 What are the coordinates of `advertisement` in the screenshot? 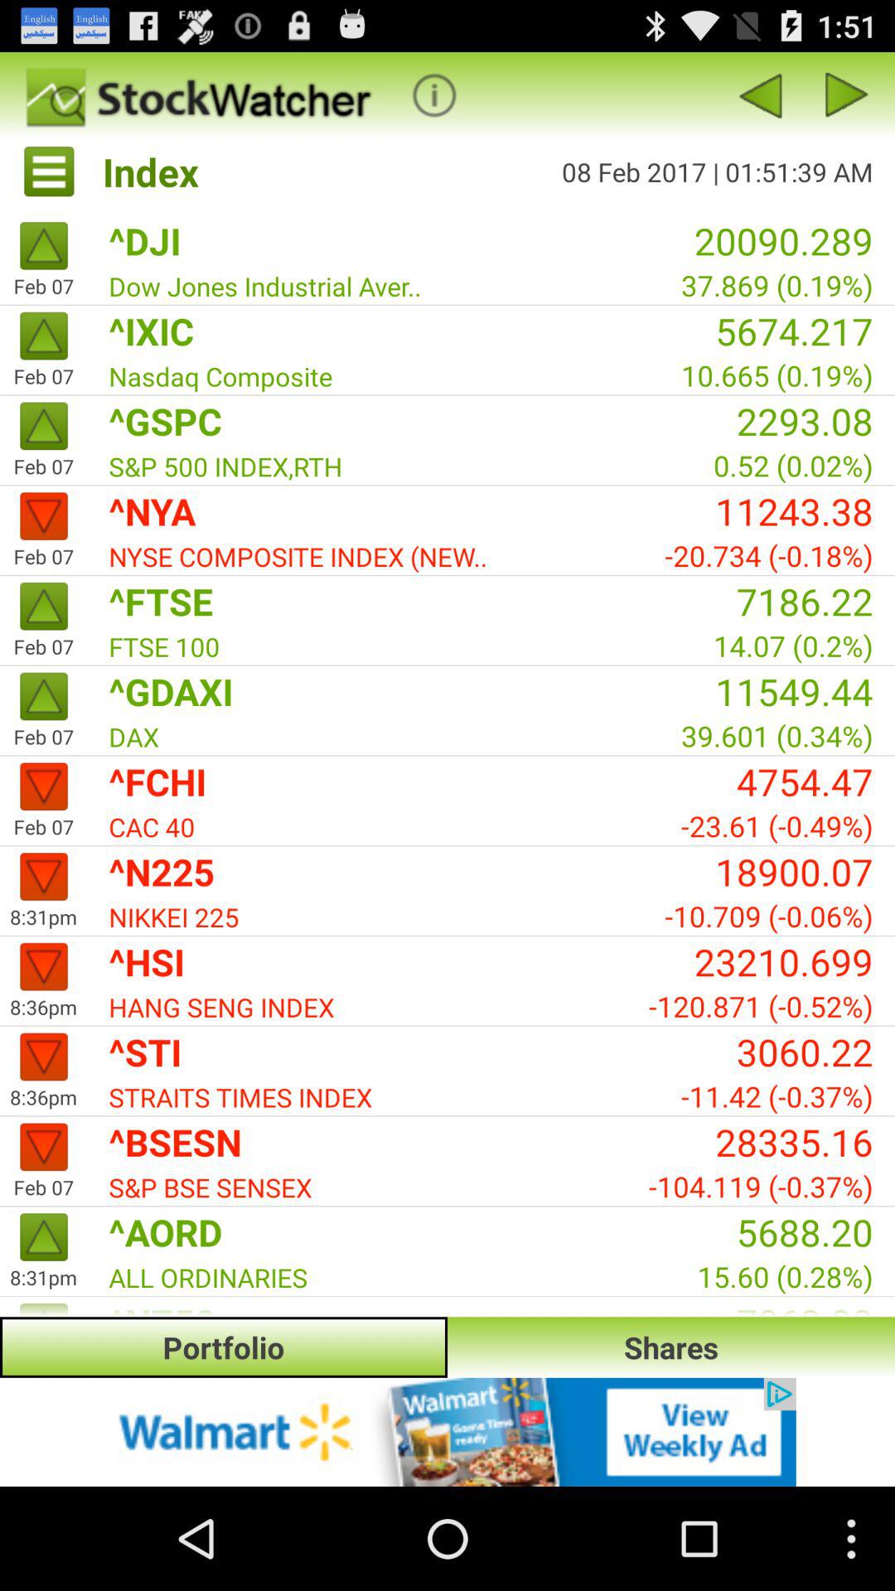 It's located at (447, 1432).